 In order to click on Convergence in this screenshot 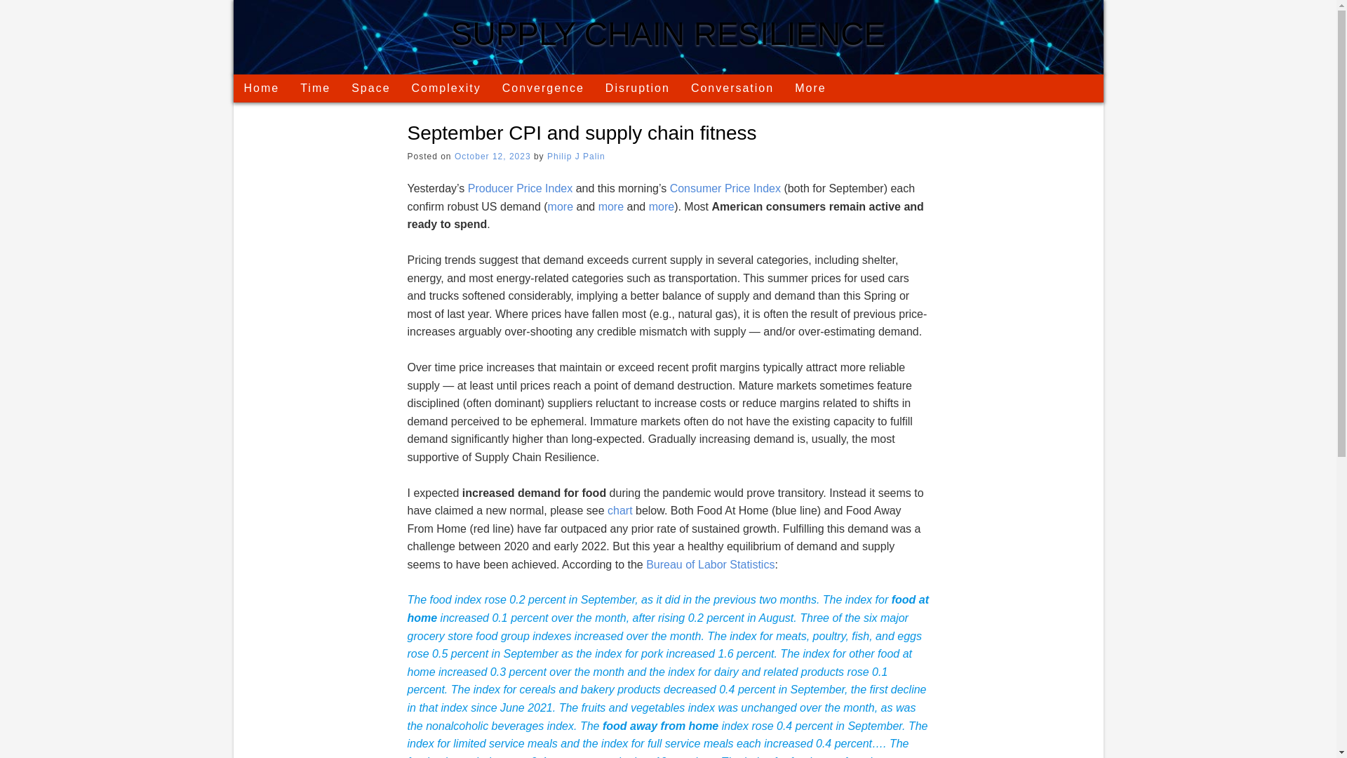, I will do `click(543, 88)`.